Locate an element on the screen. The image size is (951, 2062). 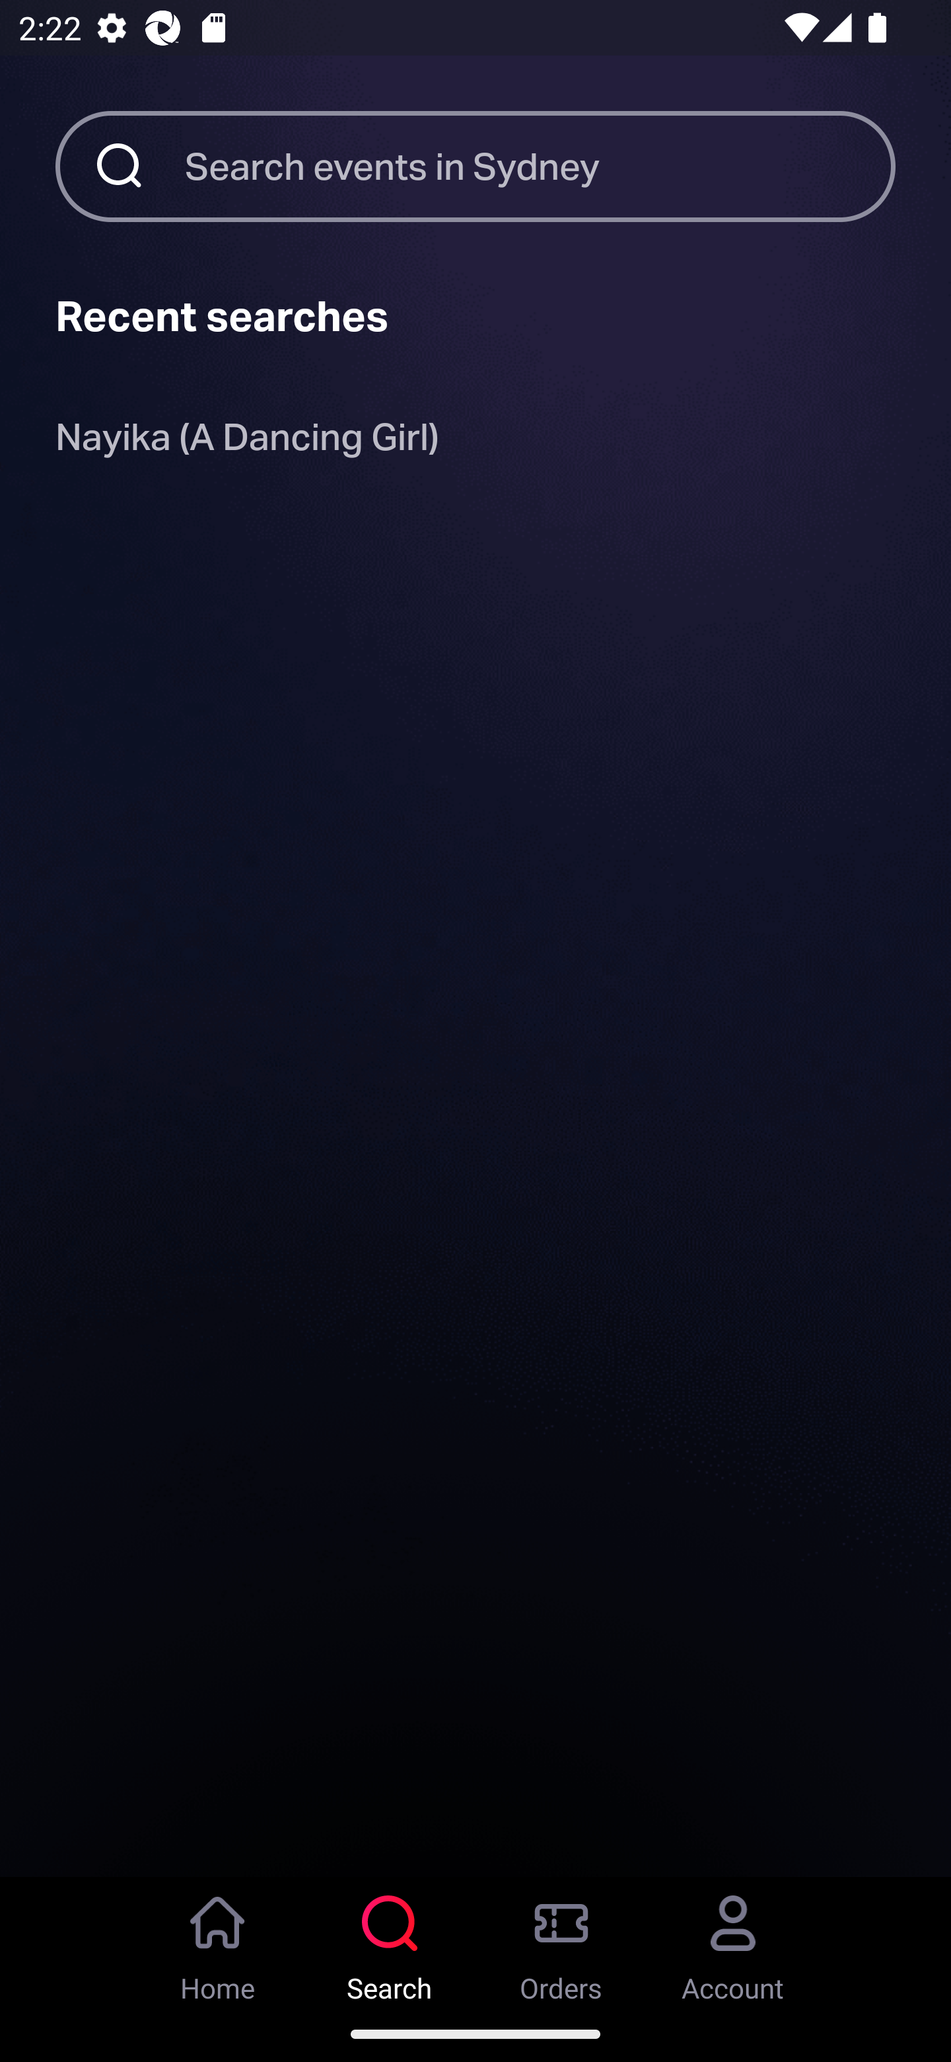
Account is located at coordinates (733, 1941).